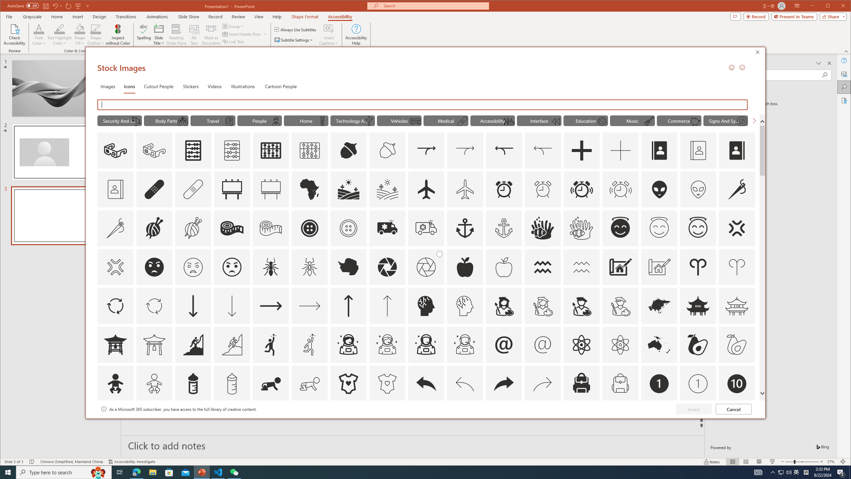 This screenshot has height=479, width=851. I want to click on Microsoft Store, so click(169, 472).